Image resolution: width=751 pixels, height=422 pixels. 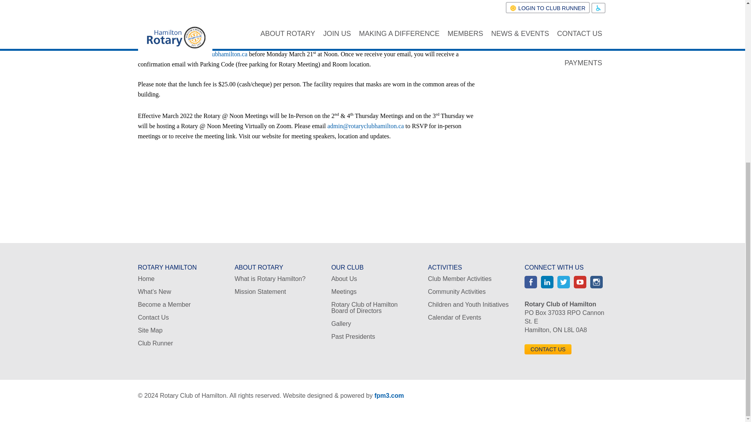 What do you see at coordinates (596, 282) in the screenshot?
I see `Instagram` at bounding box center [596, 282].